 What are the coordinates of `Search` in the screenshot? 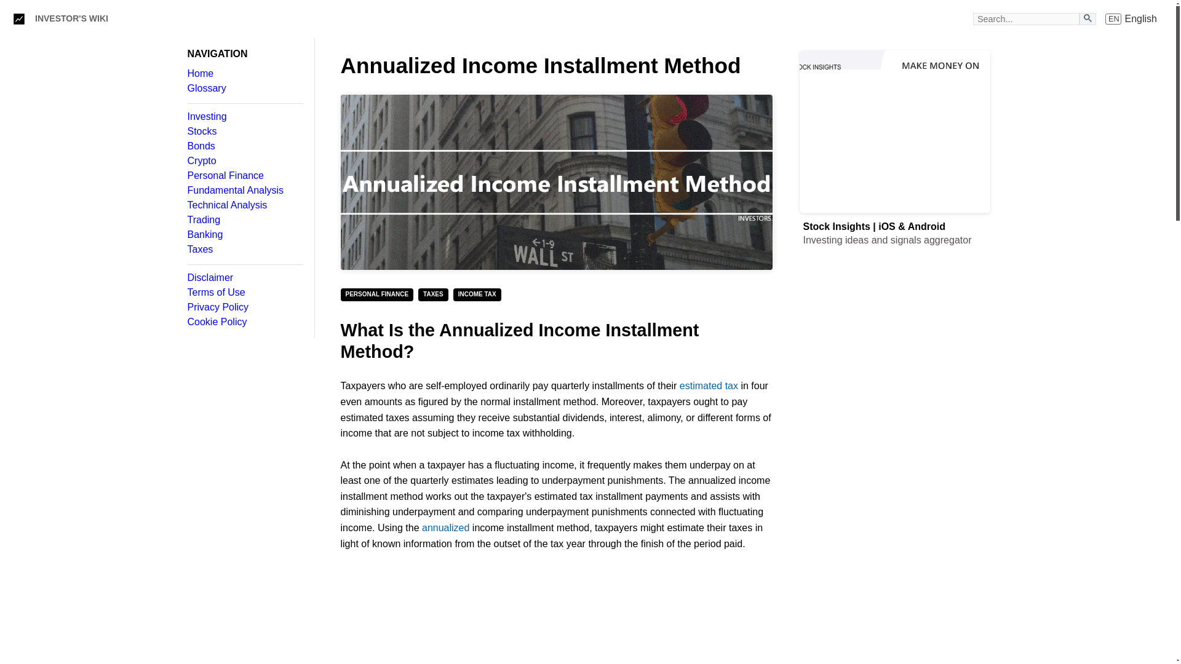 It's located at (1088, 17).